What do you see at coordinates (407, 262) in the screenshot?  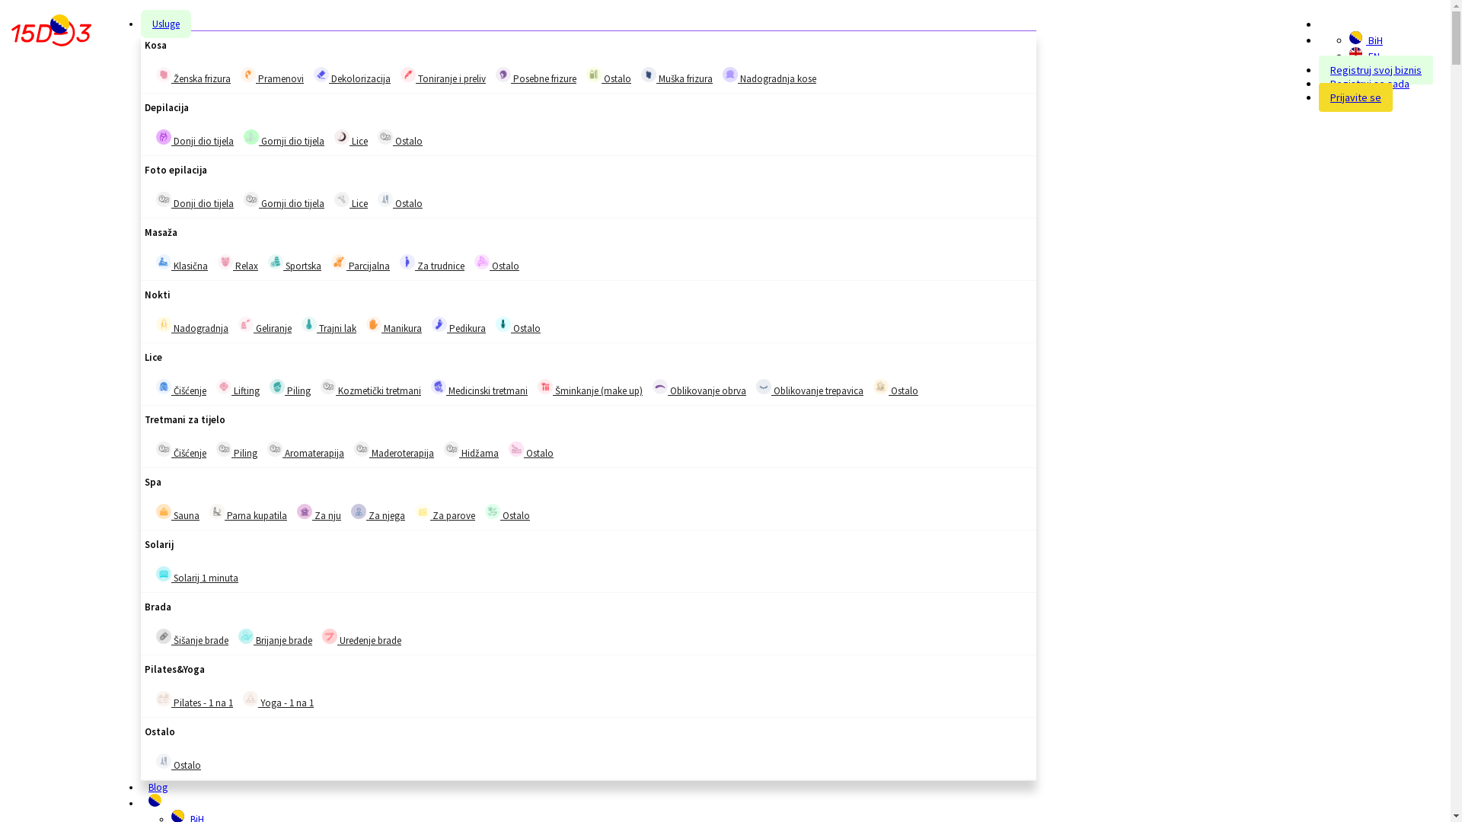 I see `Za trudnice` at bounding box center [407, 262].